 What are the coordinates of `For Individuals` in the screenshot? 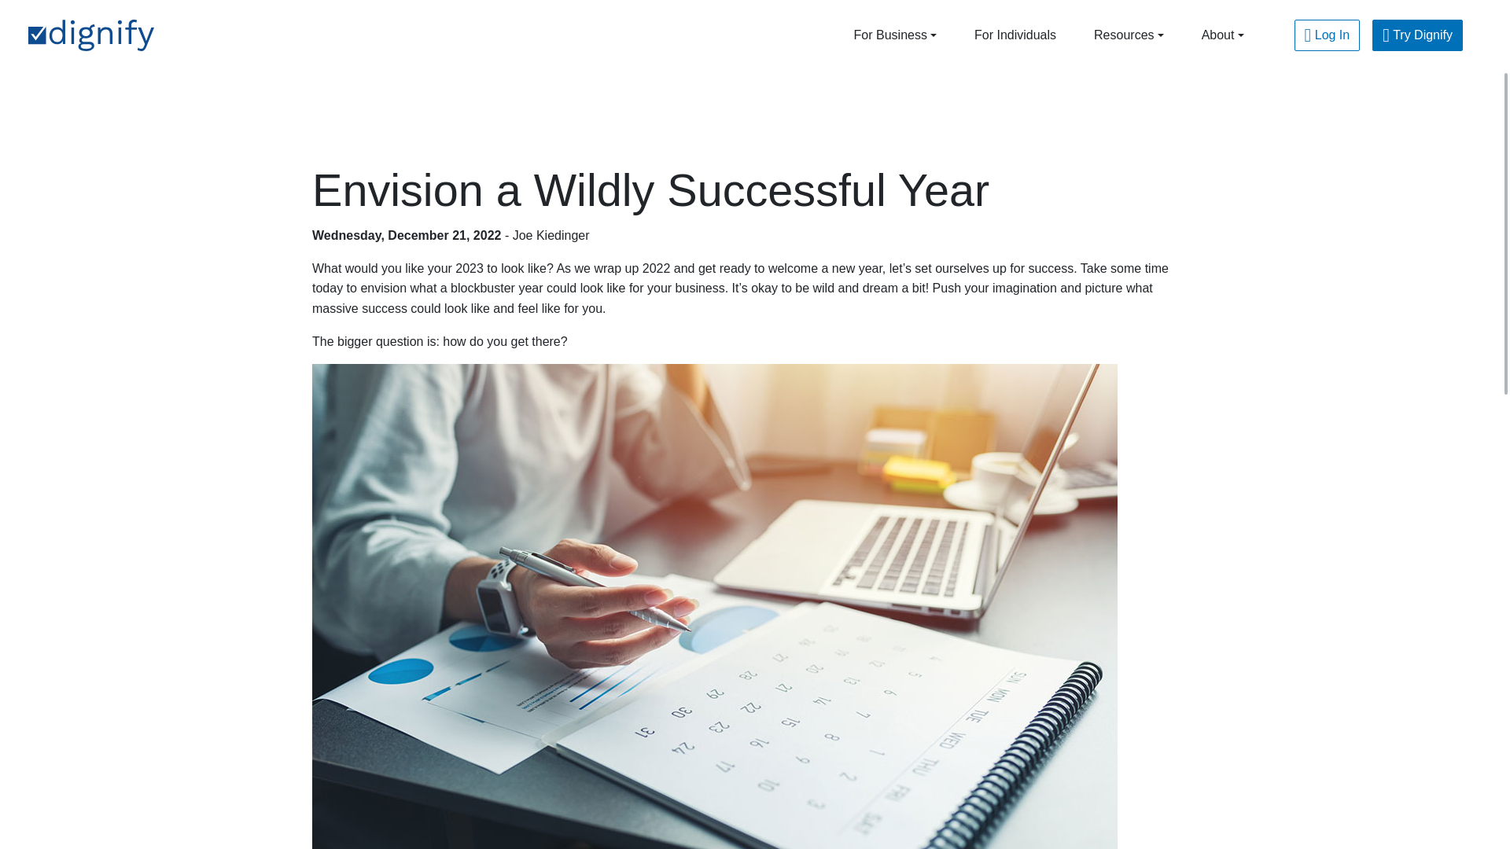 It's located at (1015, 35).